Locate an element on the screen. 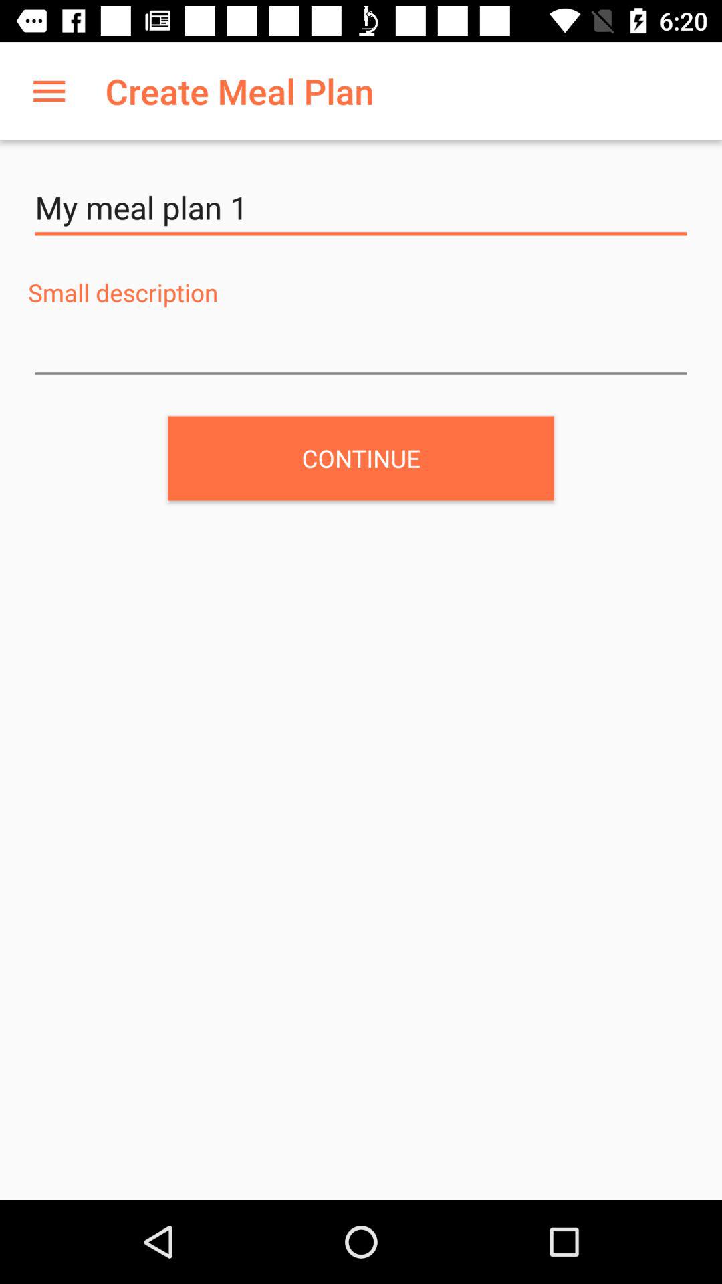 This screenshot has height=1284, width=722. fill description of the meal plan is located at coordinates (361, 348).